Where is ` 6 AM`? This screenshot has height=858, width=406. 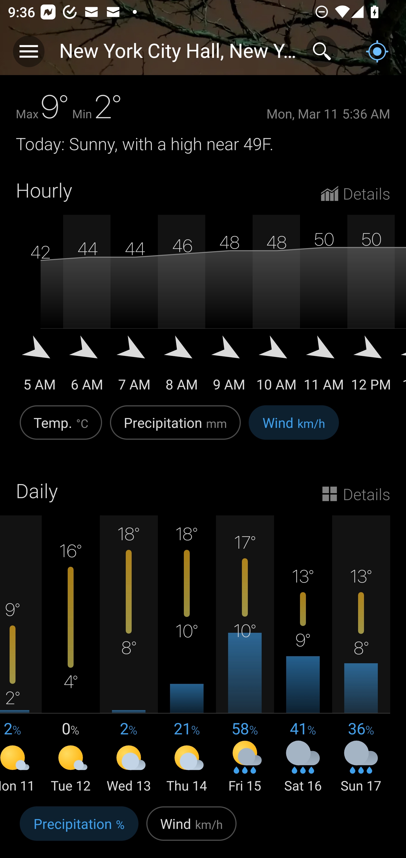  6 AM is located at coordinates (87, 367).